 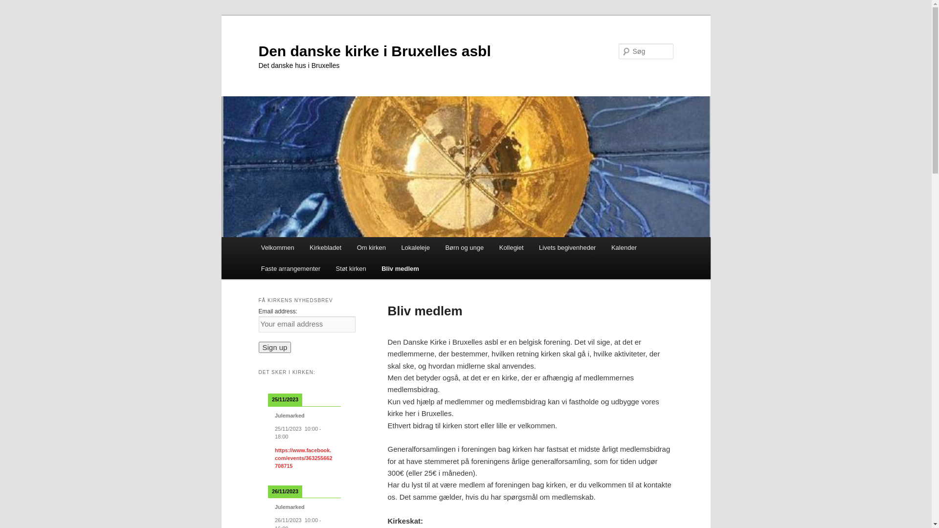 What do you see at coordinates (275, 347) in the screenshot?
I see `Sign up` at bounding box center [275, 347].